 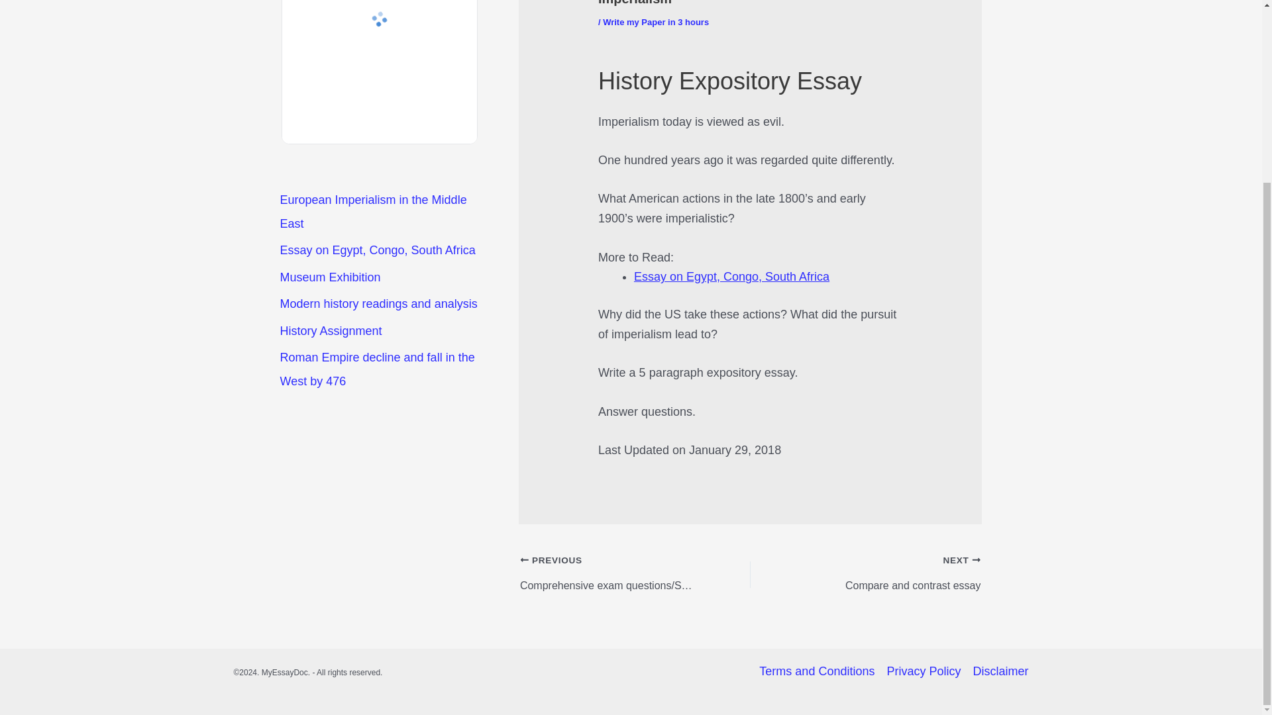 What do you see at coordinates (997, 672) in the screenshot?
I see `Disclaimer` at bounding box center [997, 672].